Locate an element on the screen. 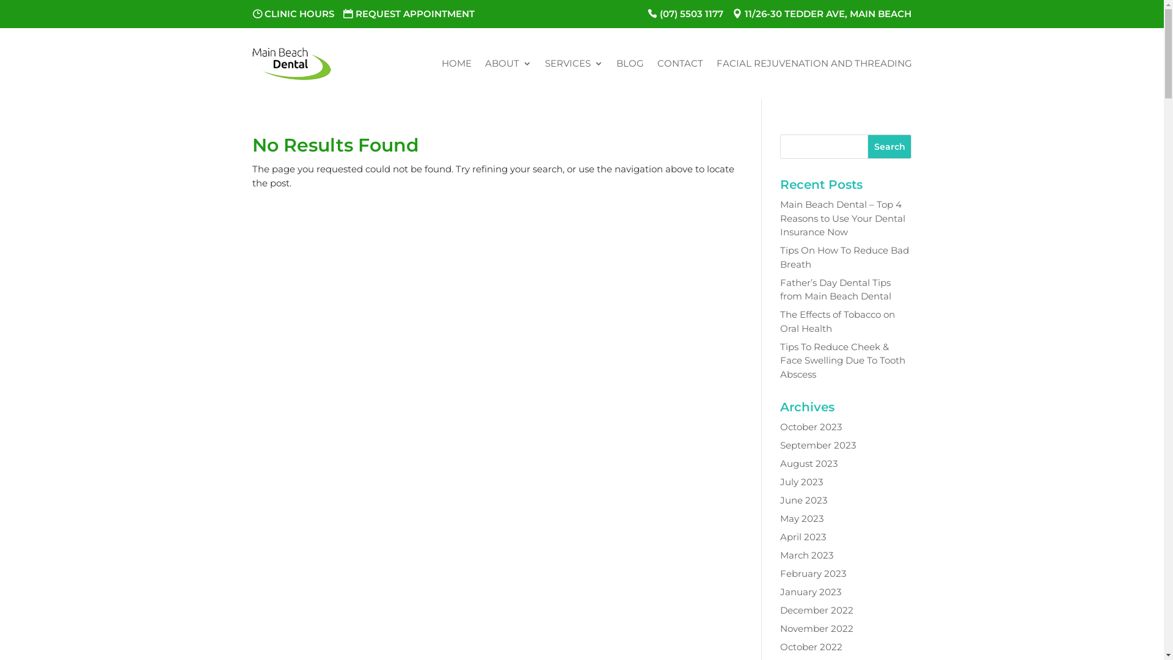  April 2023 is located at coordinates (803, 537).